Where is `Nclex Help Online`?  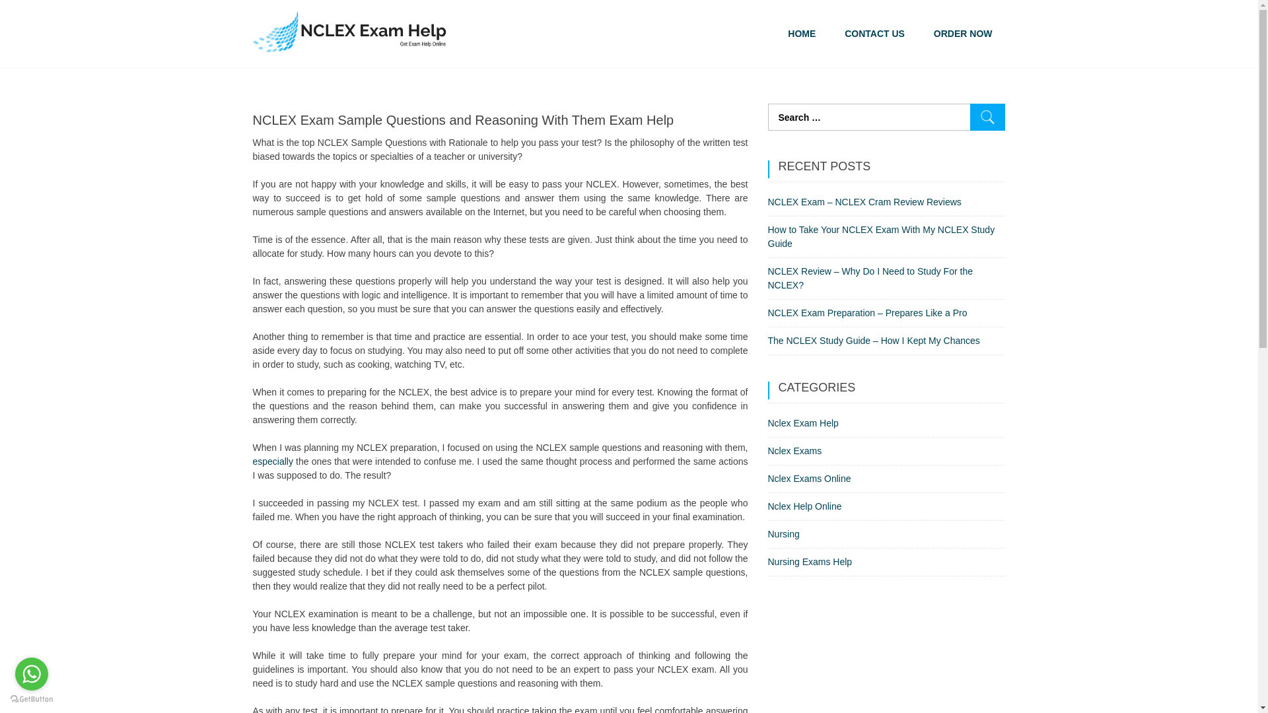 Nclex Help Online is located at coordinates (804, 506).